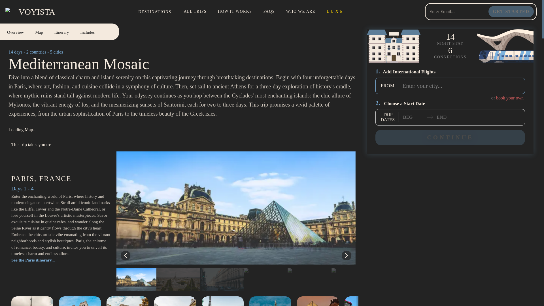 Image resolution: width=544 pixels, height=306 pixels. What do you see at coordinates (62, 31) in the screenshot?
I see `WHO WE ARE` at bounding box center [62, 31].